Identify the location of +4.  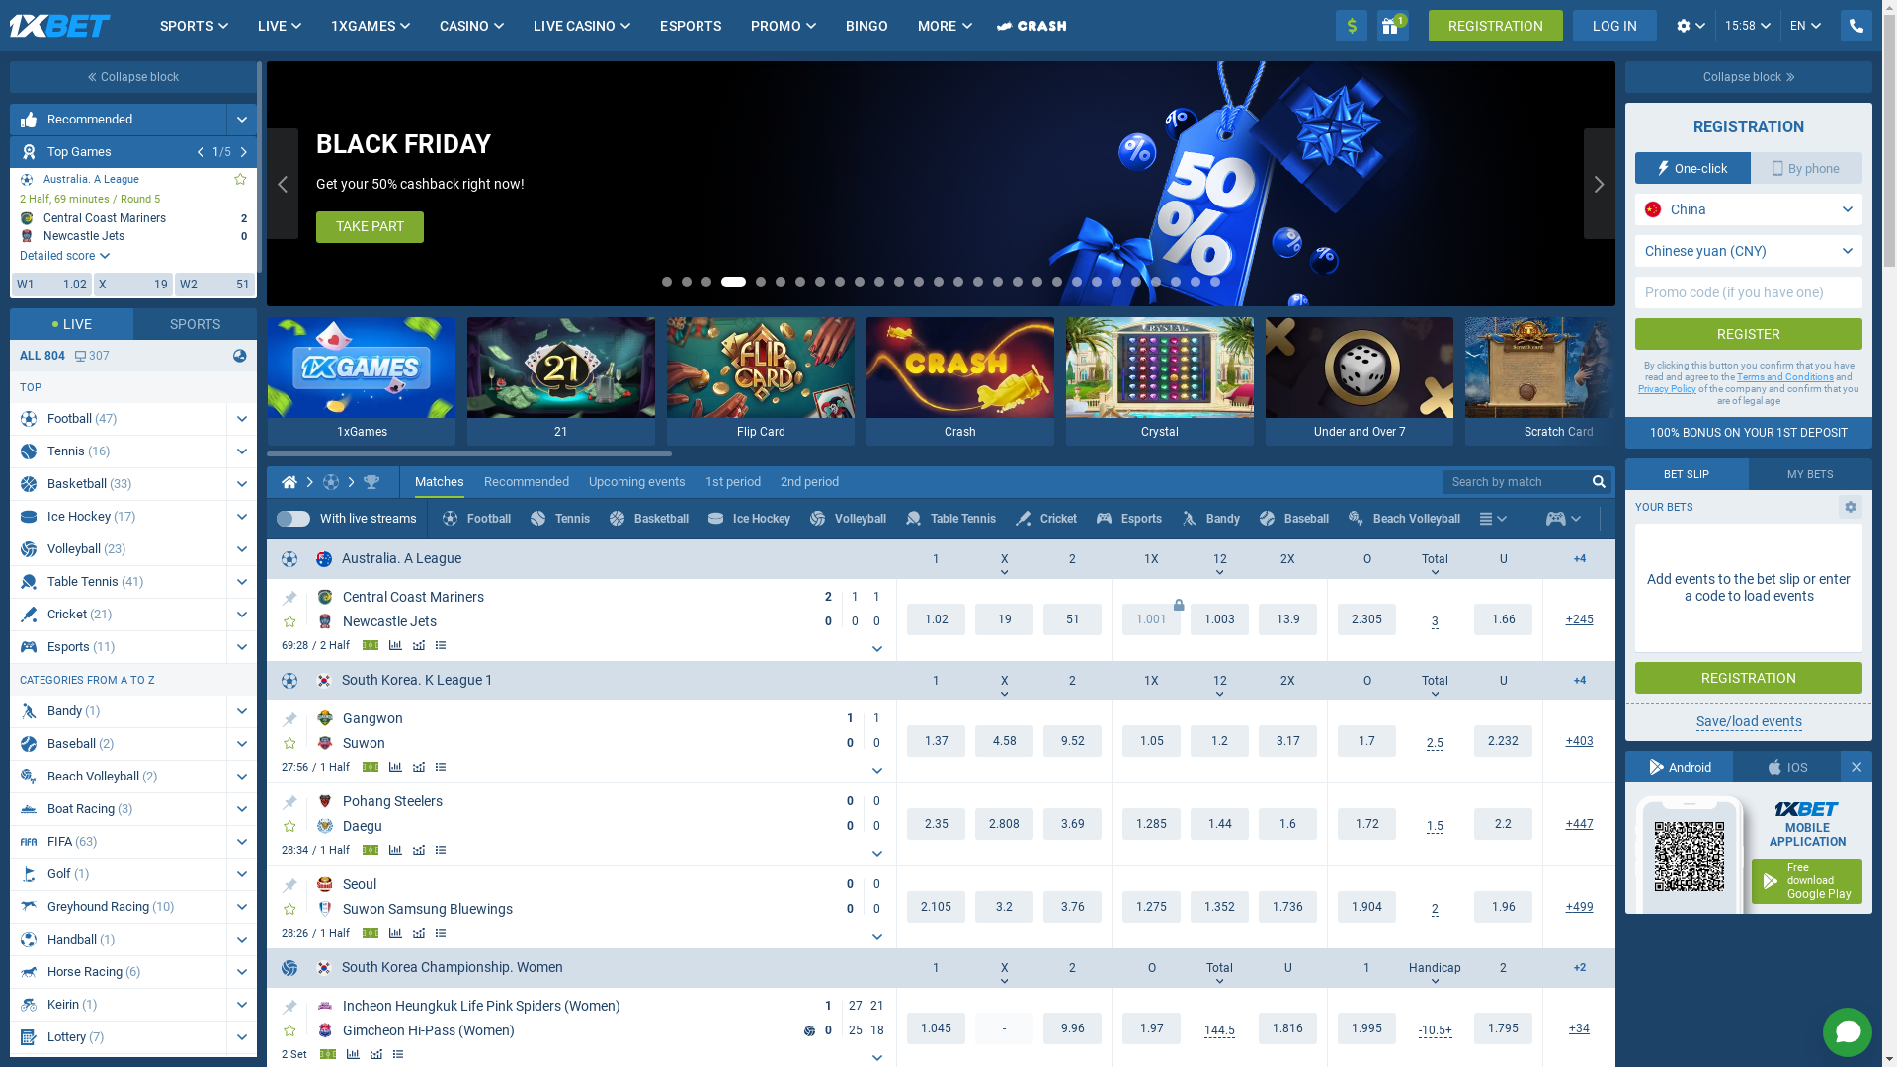
(1579, 559).